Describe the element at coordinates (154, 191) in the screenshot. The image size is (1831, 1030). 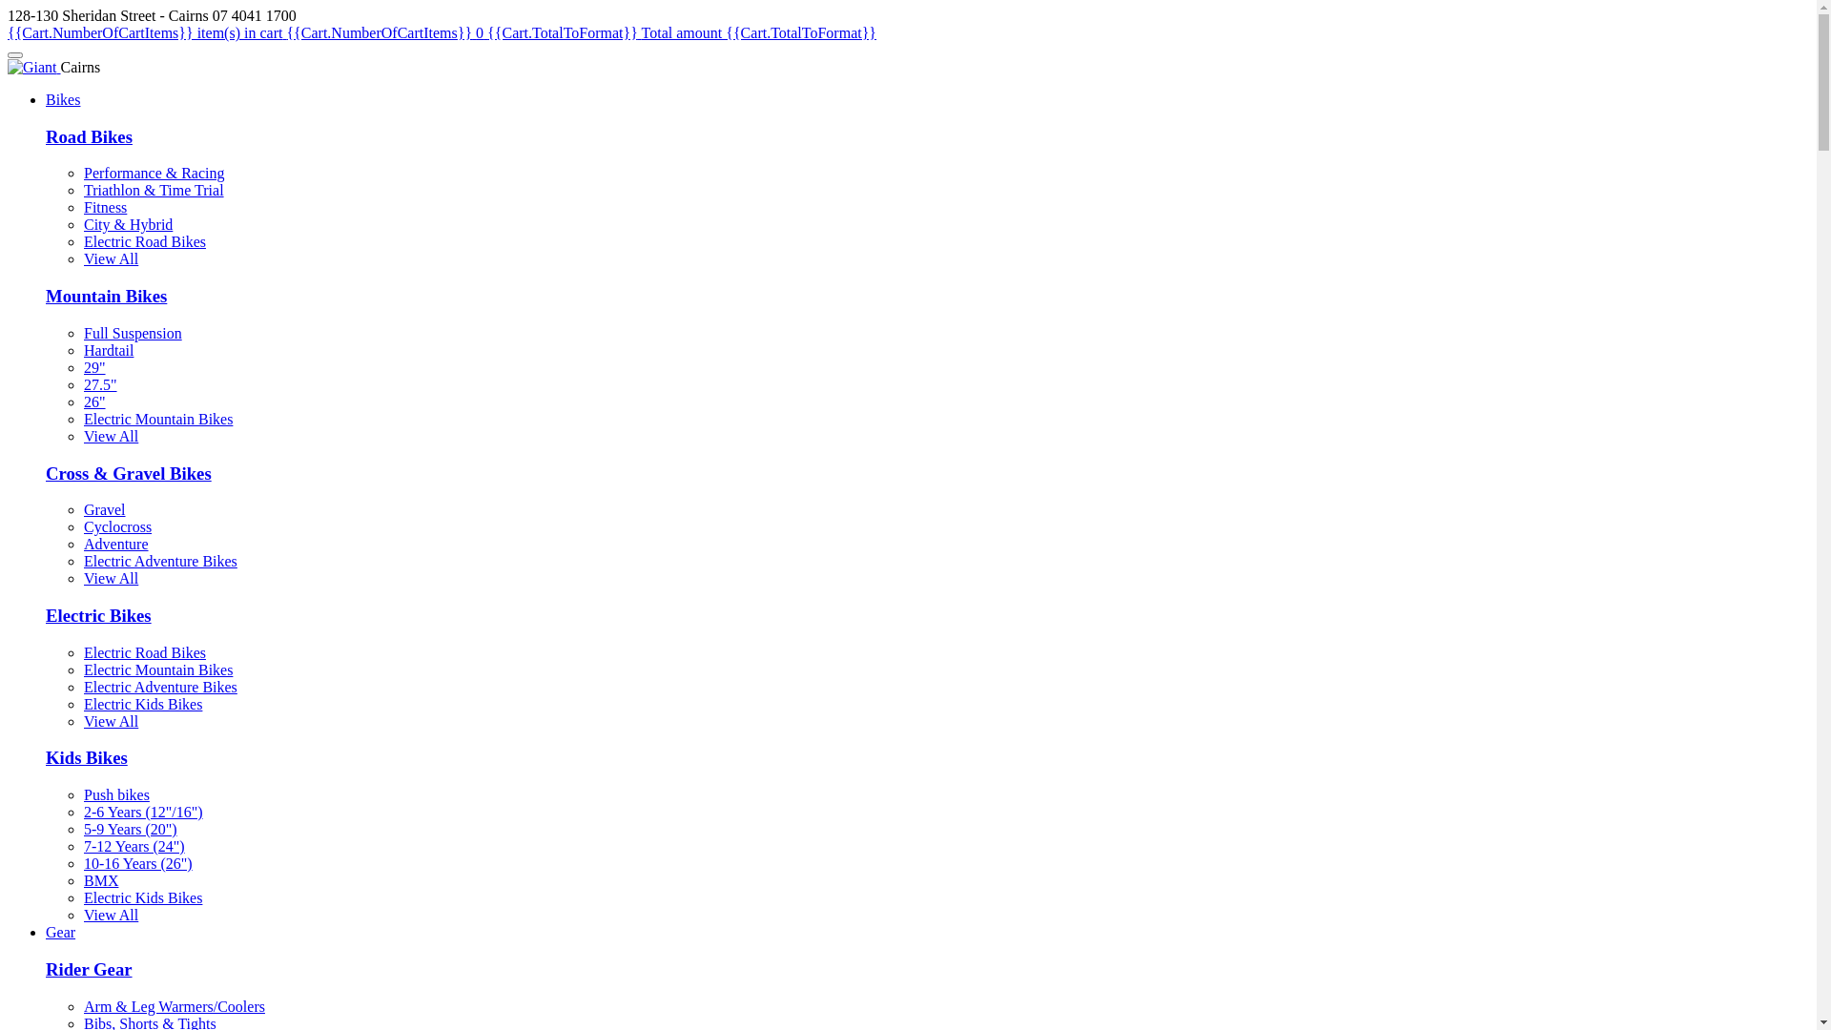
I see `Triathlon & Time Trial` at that location.